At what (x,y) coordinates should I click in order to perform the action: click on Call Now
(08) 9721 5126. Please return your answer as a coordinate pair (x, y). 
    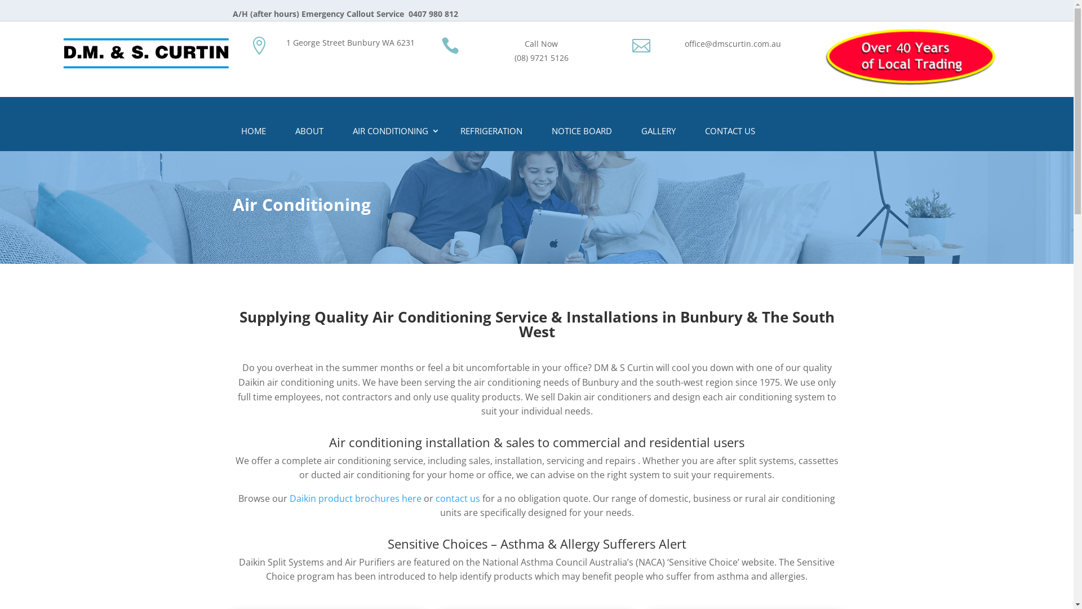
    Looking at the image, I should click on (542, 51).